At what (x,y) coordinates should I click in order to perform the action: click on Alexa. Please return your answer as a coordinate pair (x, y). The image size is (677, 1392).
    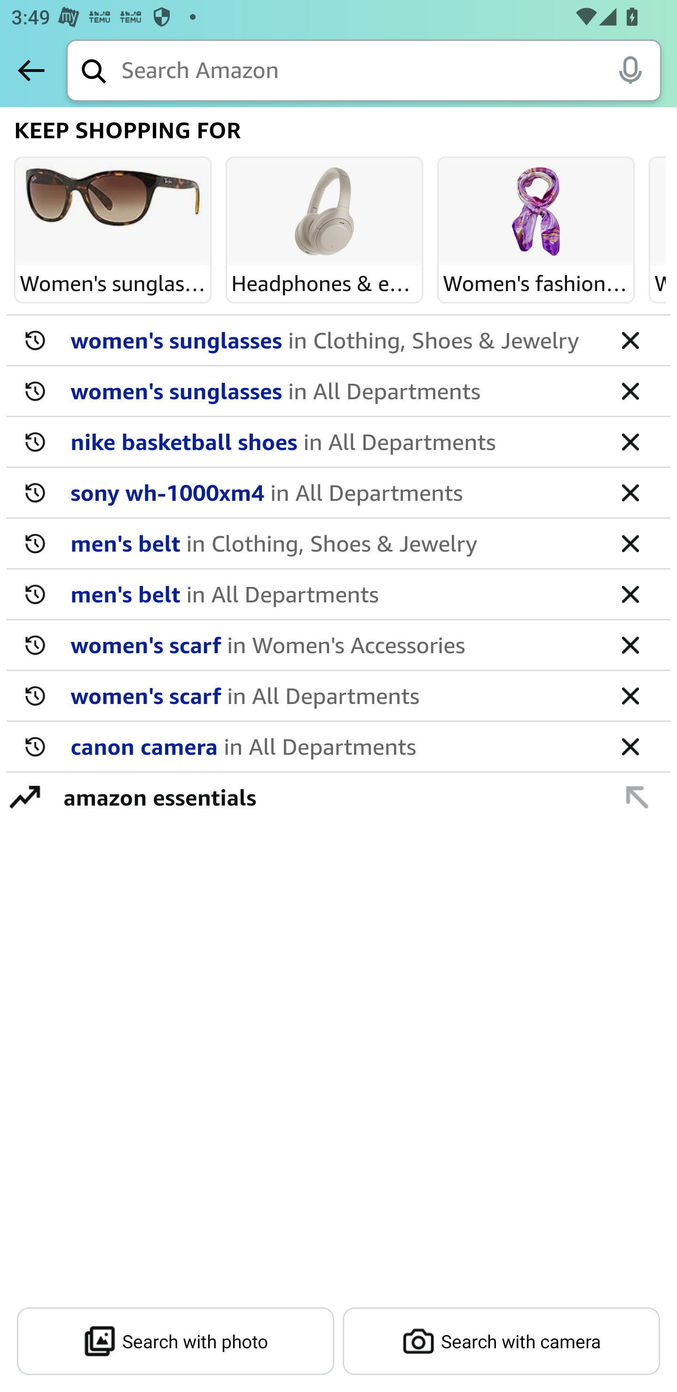
    Looking at the image, I should click on (630, 70).